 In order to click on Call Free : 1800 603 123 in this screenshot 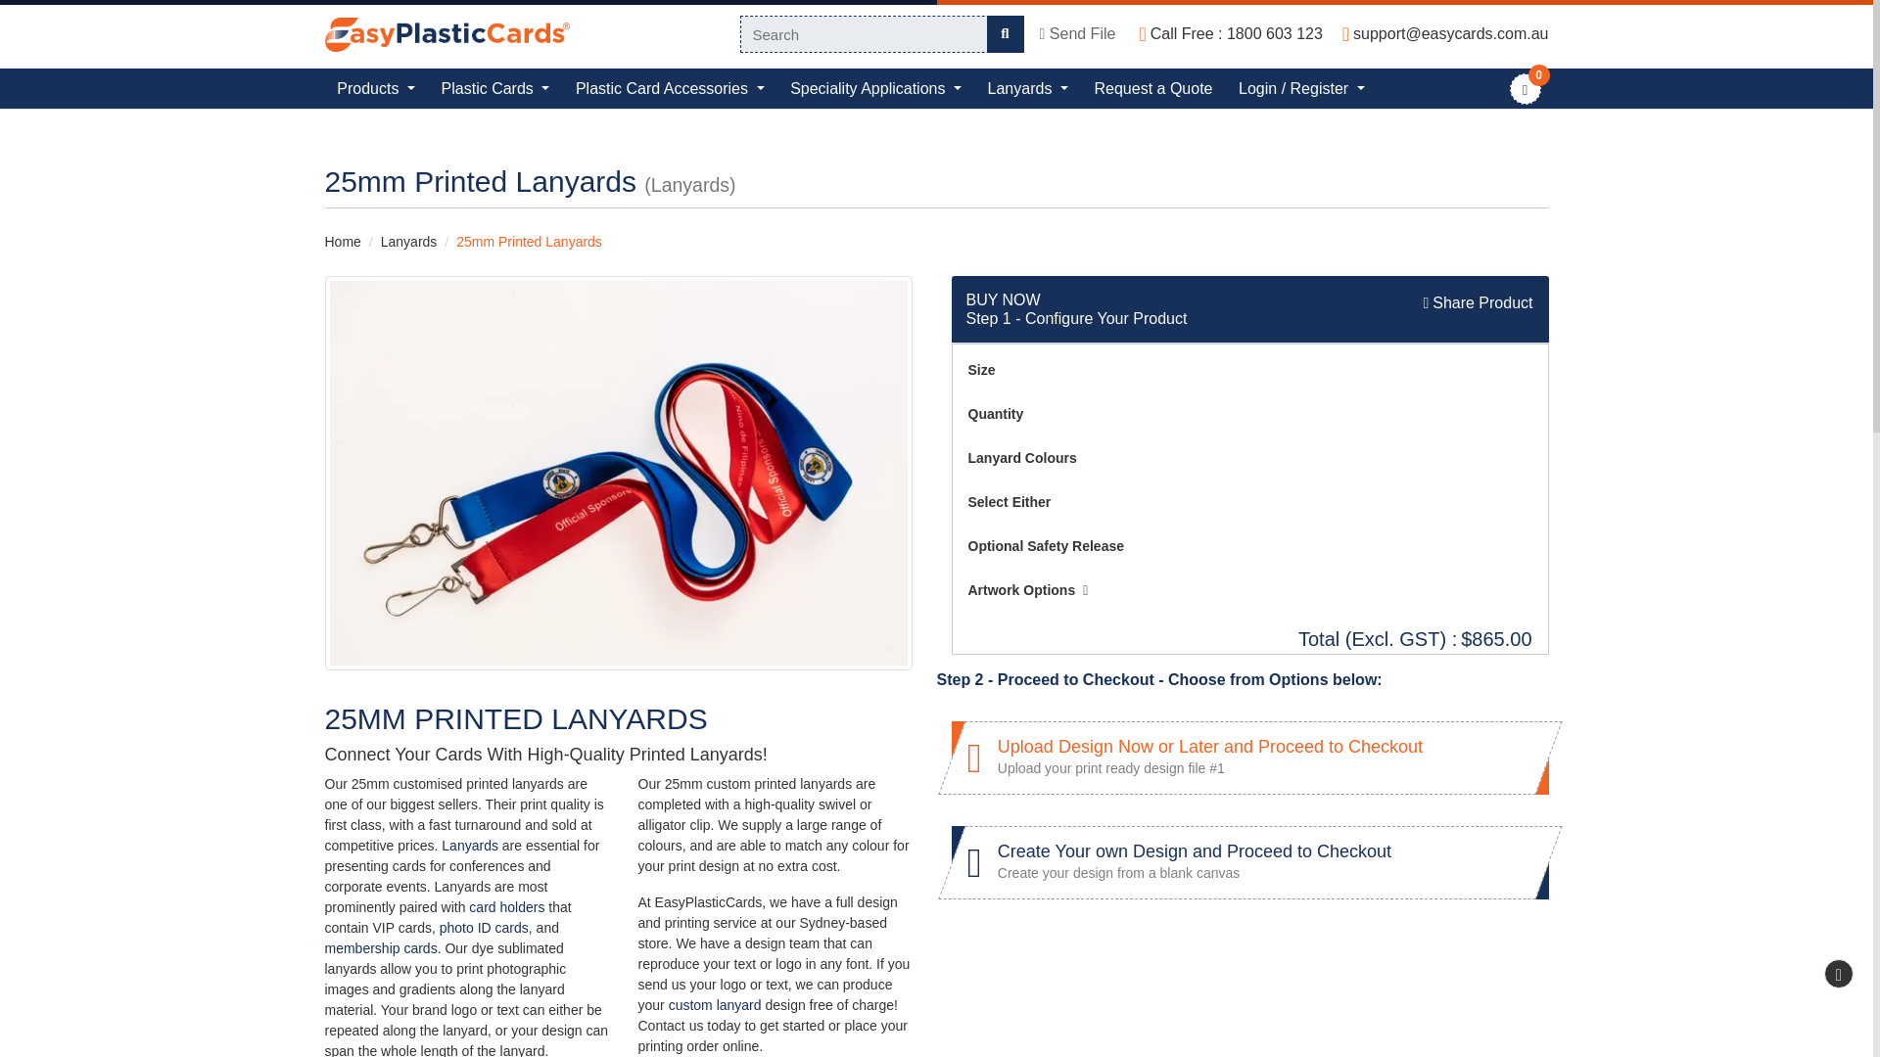, I will do `click(1230, 33)`.